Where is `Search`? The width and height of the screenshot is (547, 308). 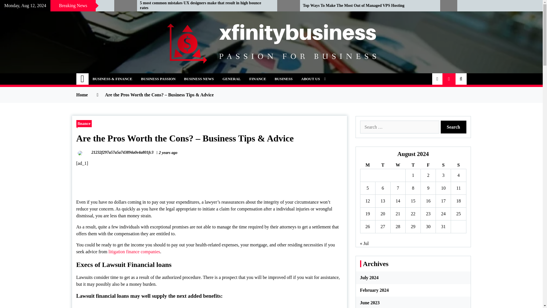
Search is located at coordinates (453, 127).